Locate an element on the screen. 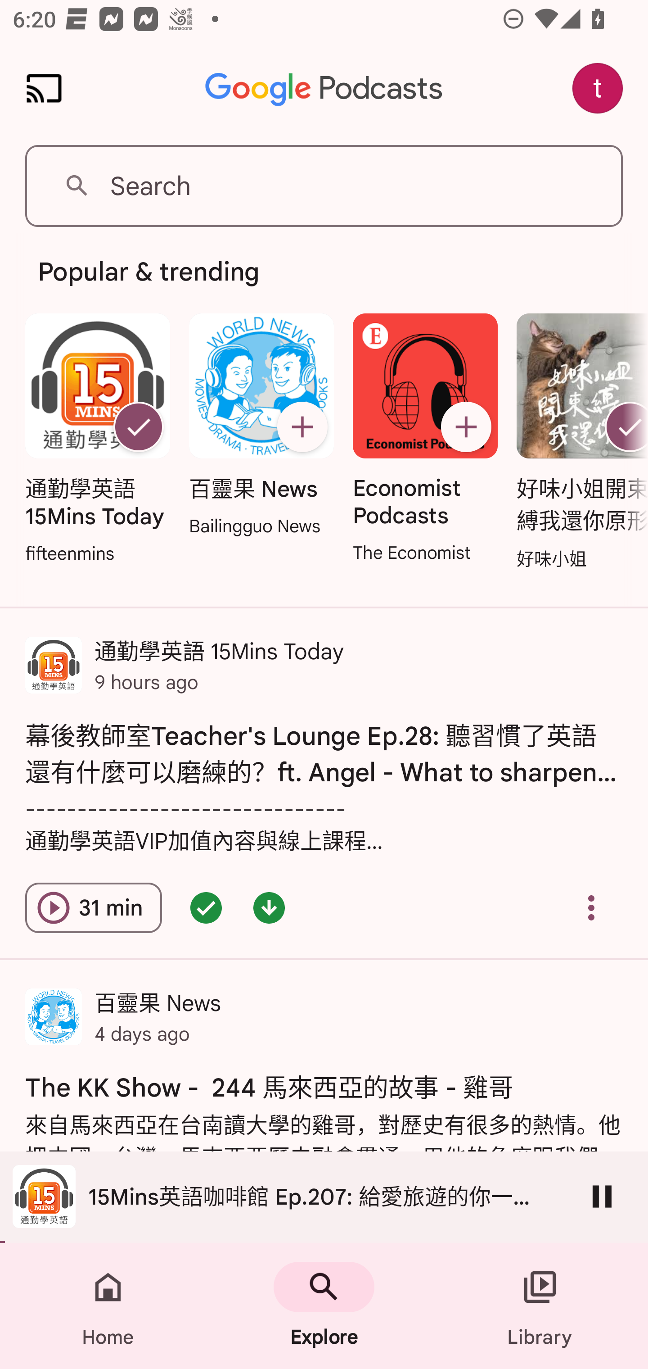  百靈果 News Subscribe 百靈果 News Bailingguo News is located at coordinates (261, 426).